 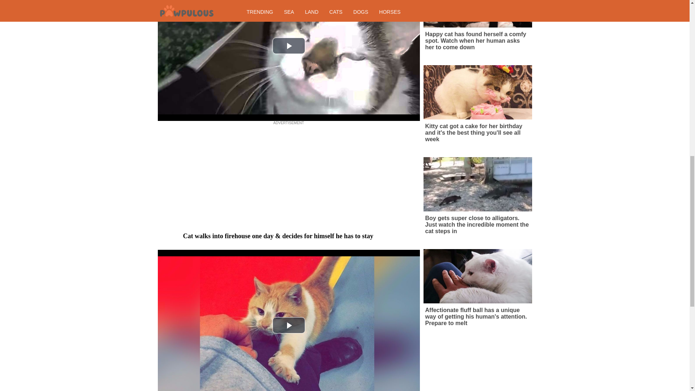 I want to click on Privacy Policy, so click(x=370, y=30).